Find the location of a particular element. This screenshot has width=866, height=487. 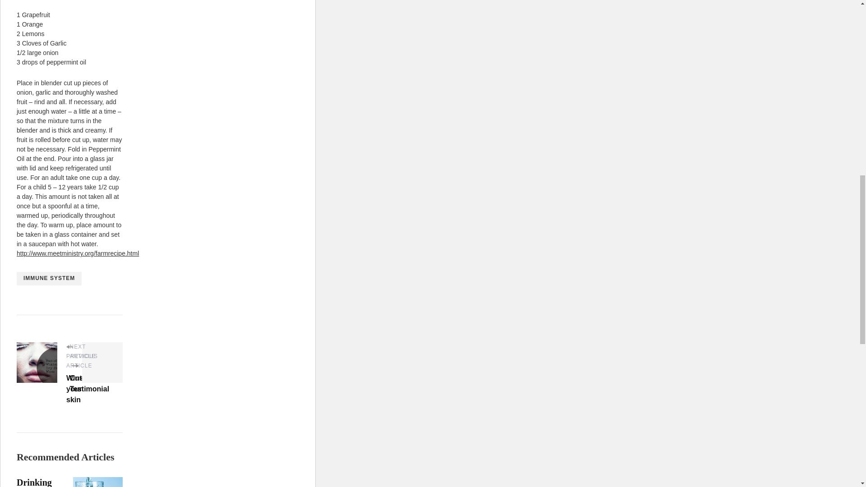

Drinking Water Benefits Your Health is located at coordinates (34, 482).